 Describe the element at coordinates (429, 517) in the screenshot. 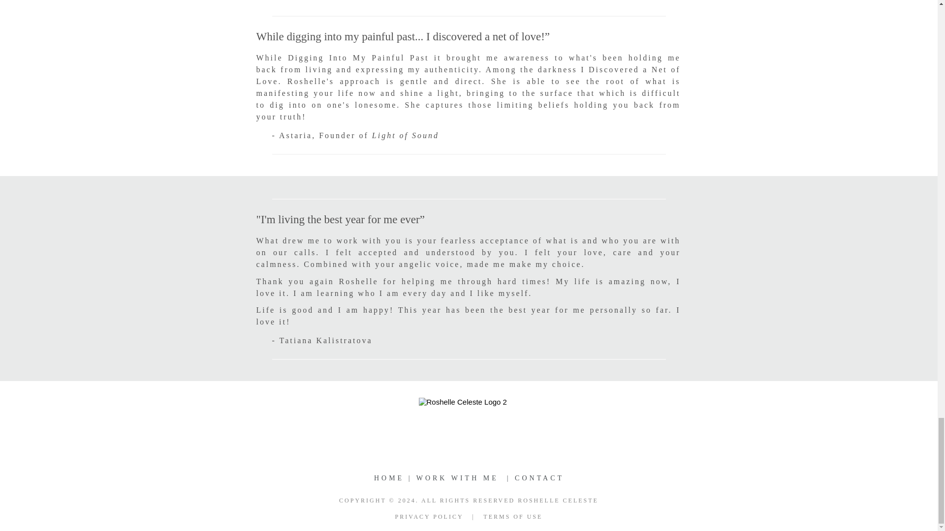

I see `PRIVACY POLICY` at that location.